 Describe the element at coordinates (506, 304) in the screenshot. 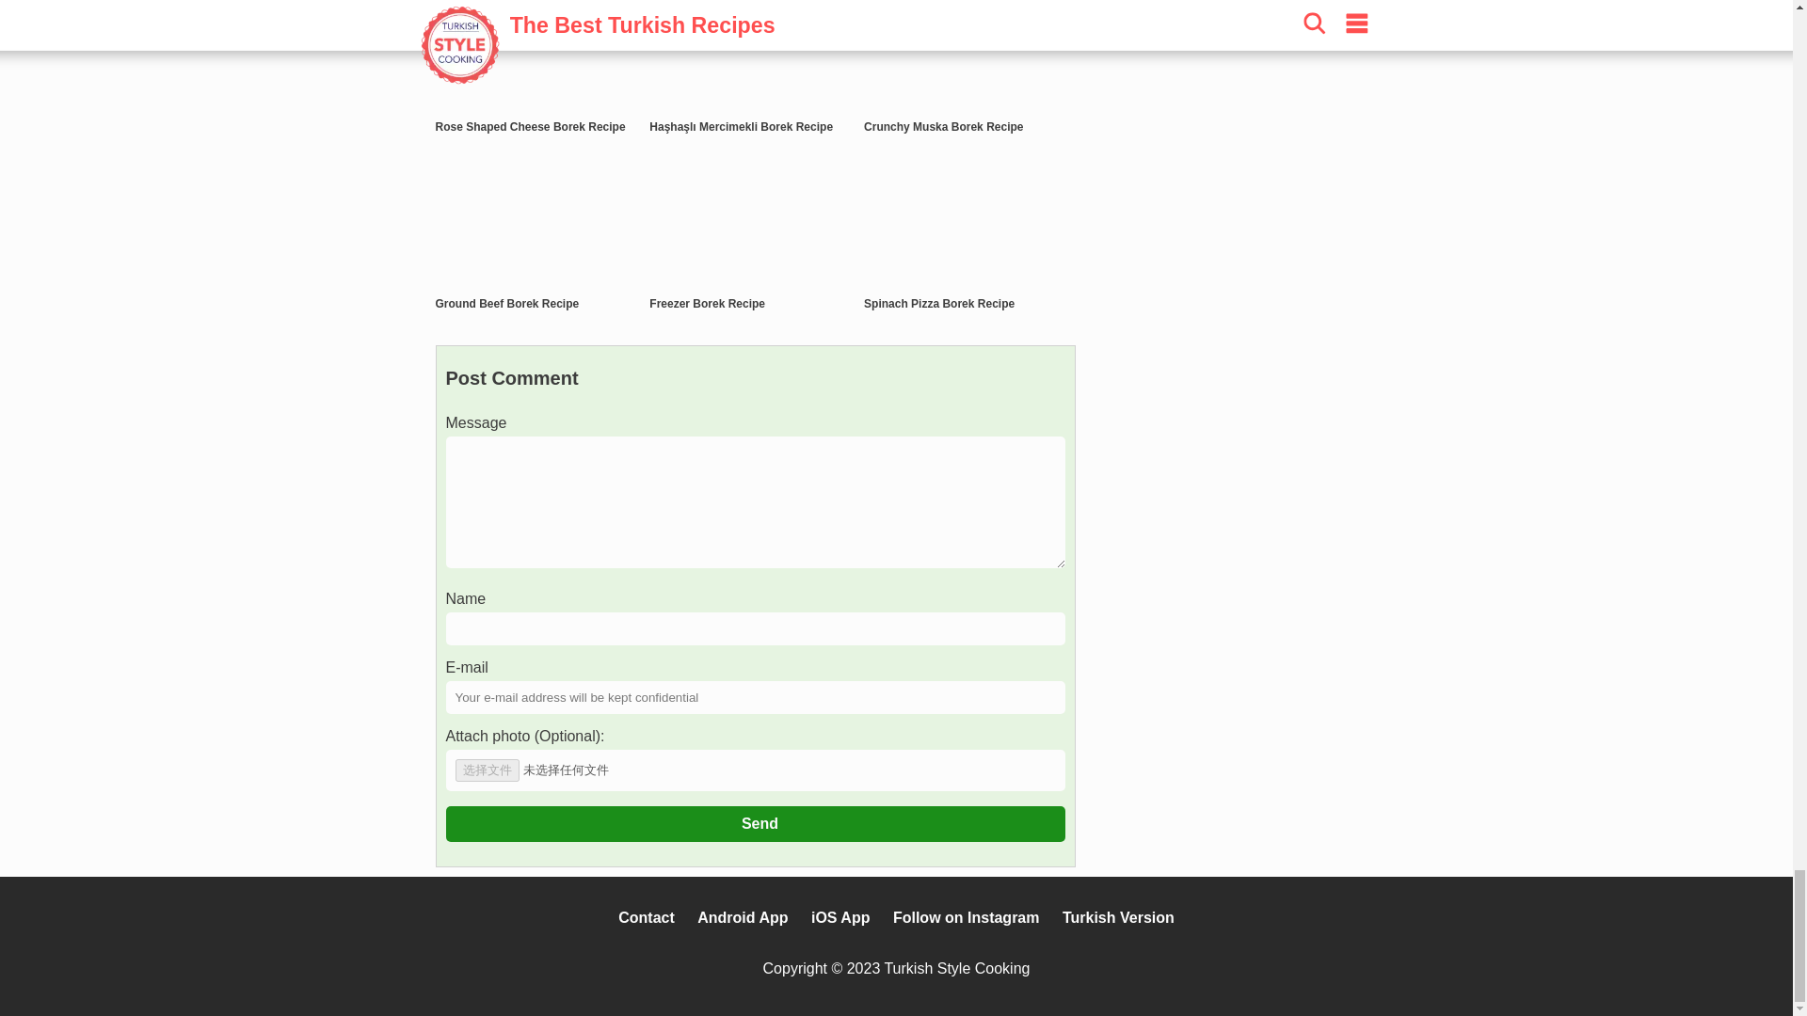

I see `Ground Beef Borek Recipe` at that location.